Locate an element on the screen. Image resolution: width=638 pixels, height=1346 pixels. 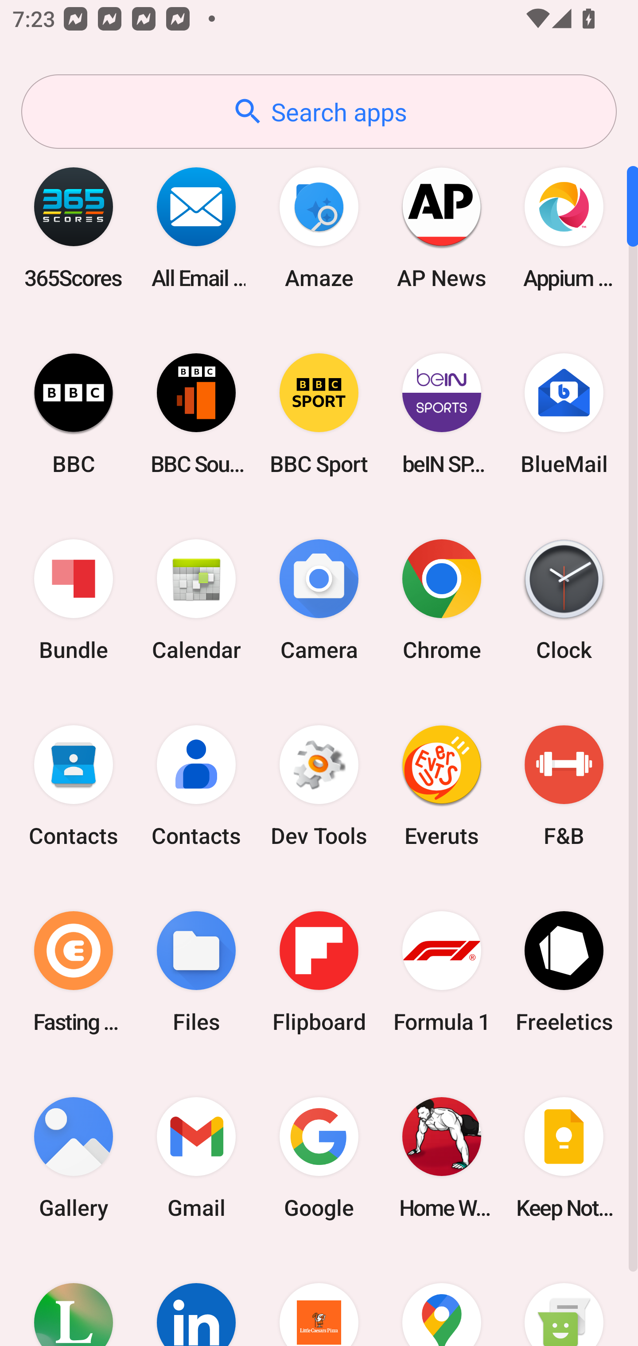
Clock is located at coordinates (564, 600).